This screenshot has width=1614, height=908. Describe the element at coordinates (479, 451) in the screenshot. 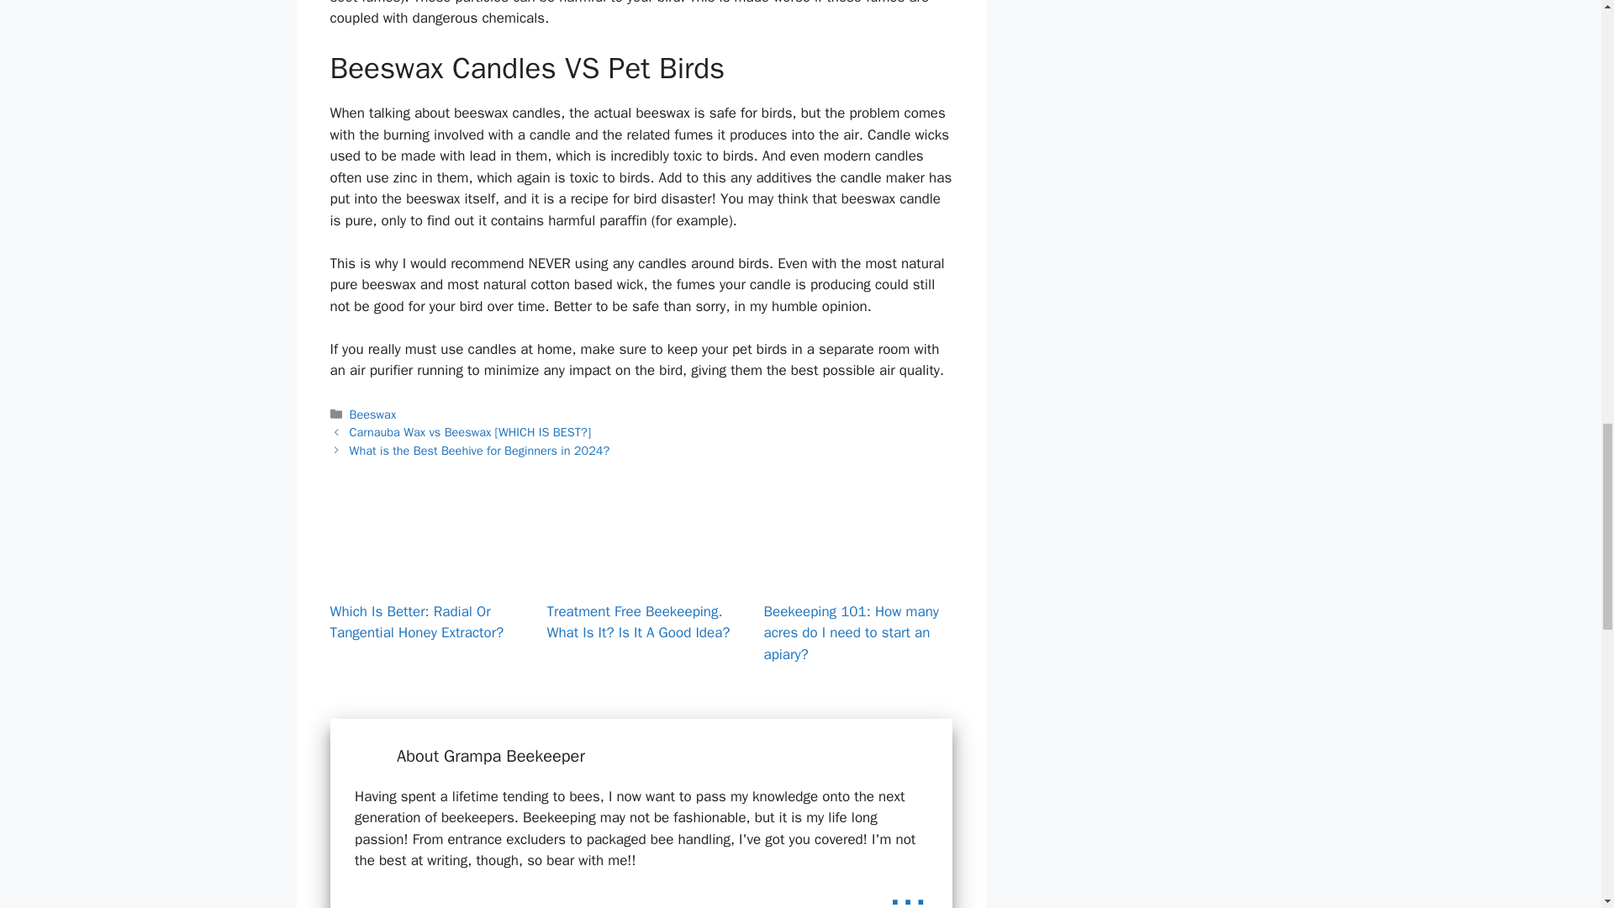

I see `What is the Best Beehive for Beginners in 2024?` at that location.